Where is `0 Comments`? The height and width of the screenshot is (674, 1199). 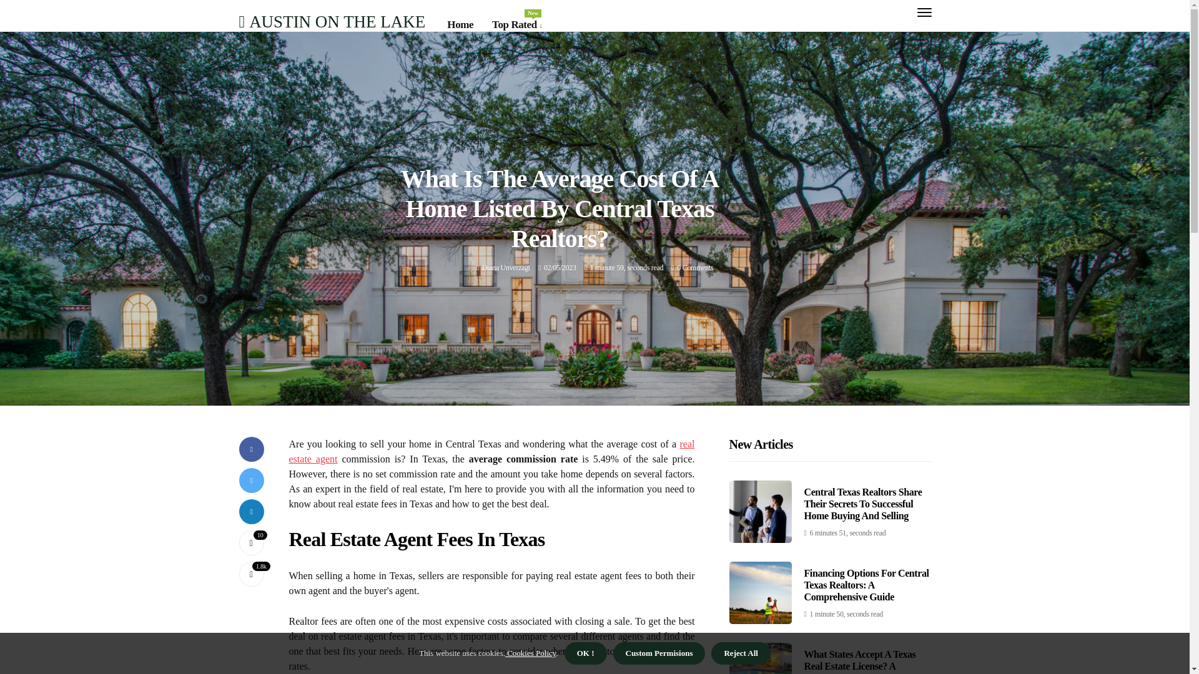
0 Comments is located at coordinates (695, 268).